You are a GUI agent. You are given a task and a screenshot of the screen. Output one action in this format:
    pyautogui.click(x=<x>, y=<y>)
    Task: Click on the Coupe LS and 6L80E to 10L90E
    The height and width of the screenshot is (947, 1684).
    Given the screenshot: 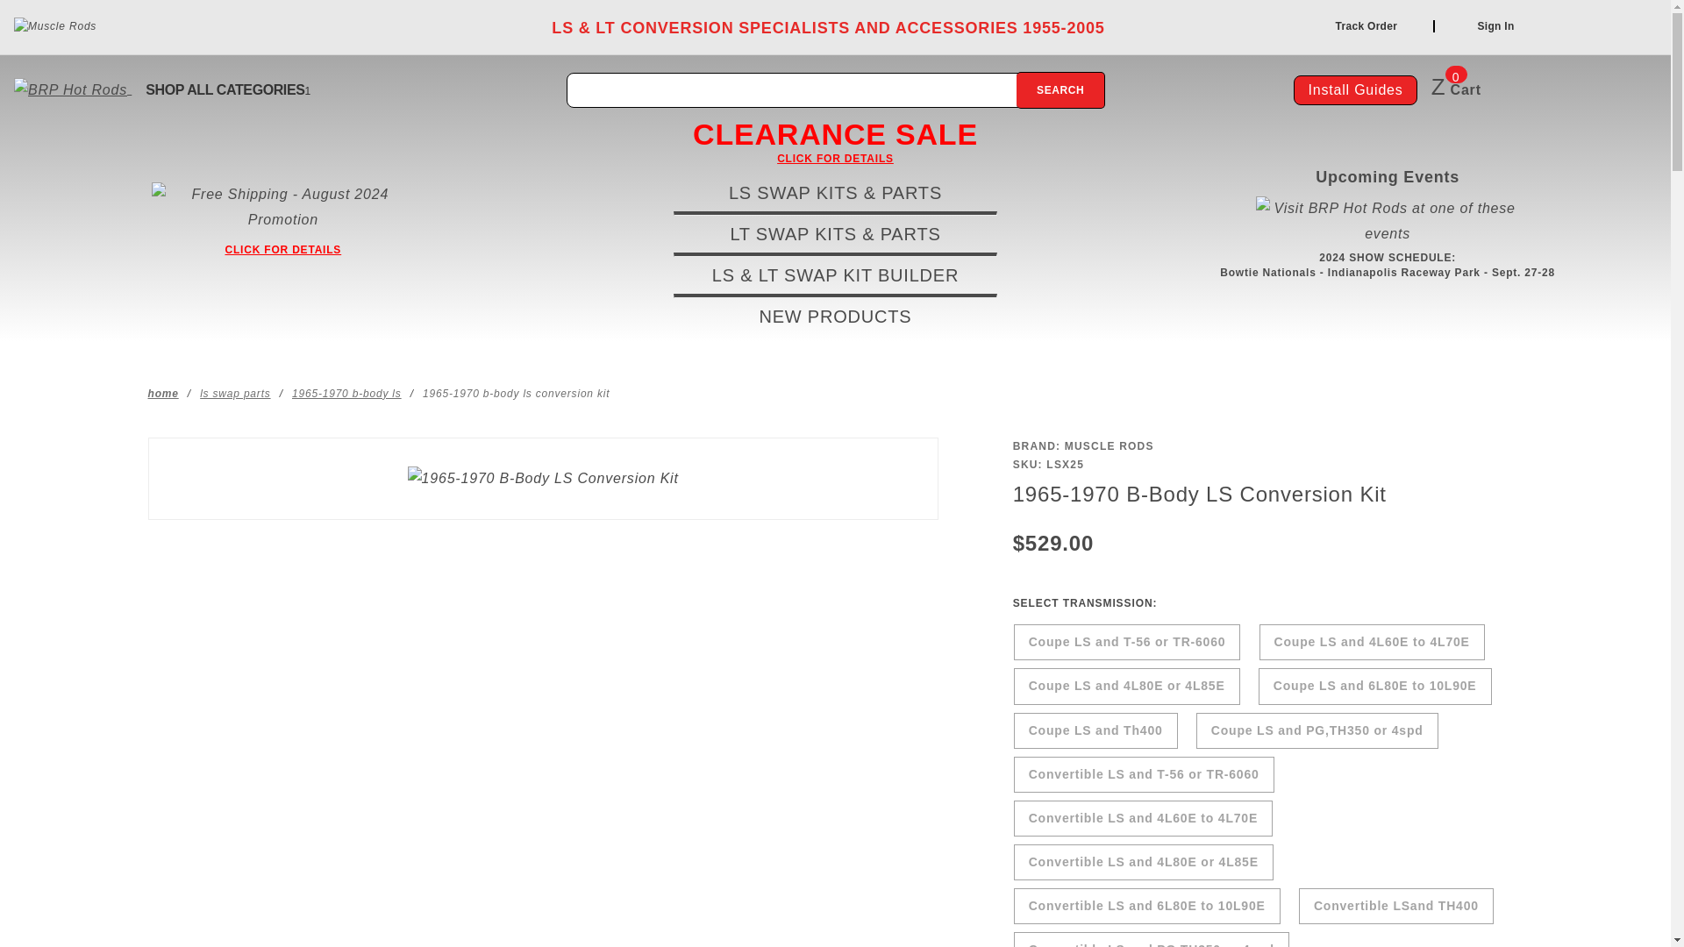 What is the action you would take?
    pyautogui.click(x=1375, y=686)
    